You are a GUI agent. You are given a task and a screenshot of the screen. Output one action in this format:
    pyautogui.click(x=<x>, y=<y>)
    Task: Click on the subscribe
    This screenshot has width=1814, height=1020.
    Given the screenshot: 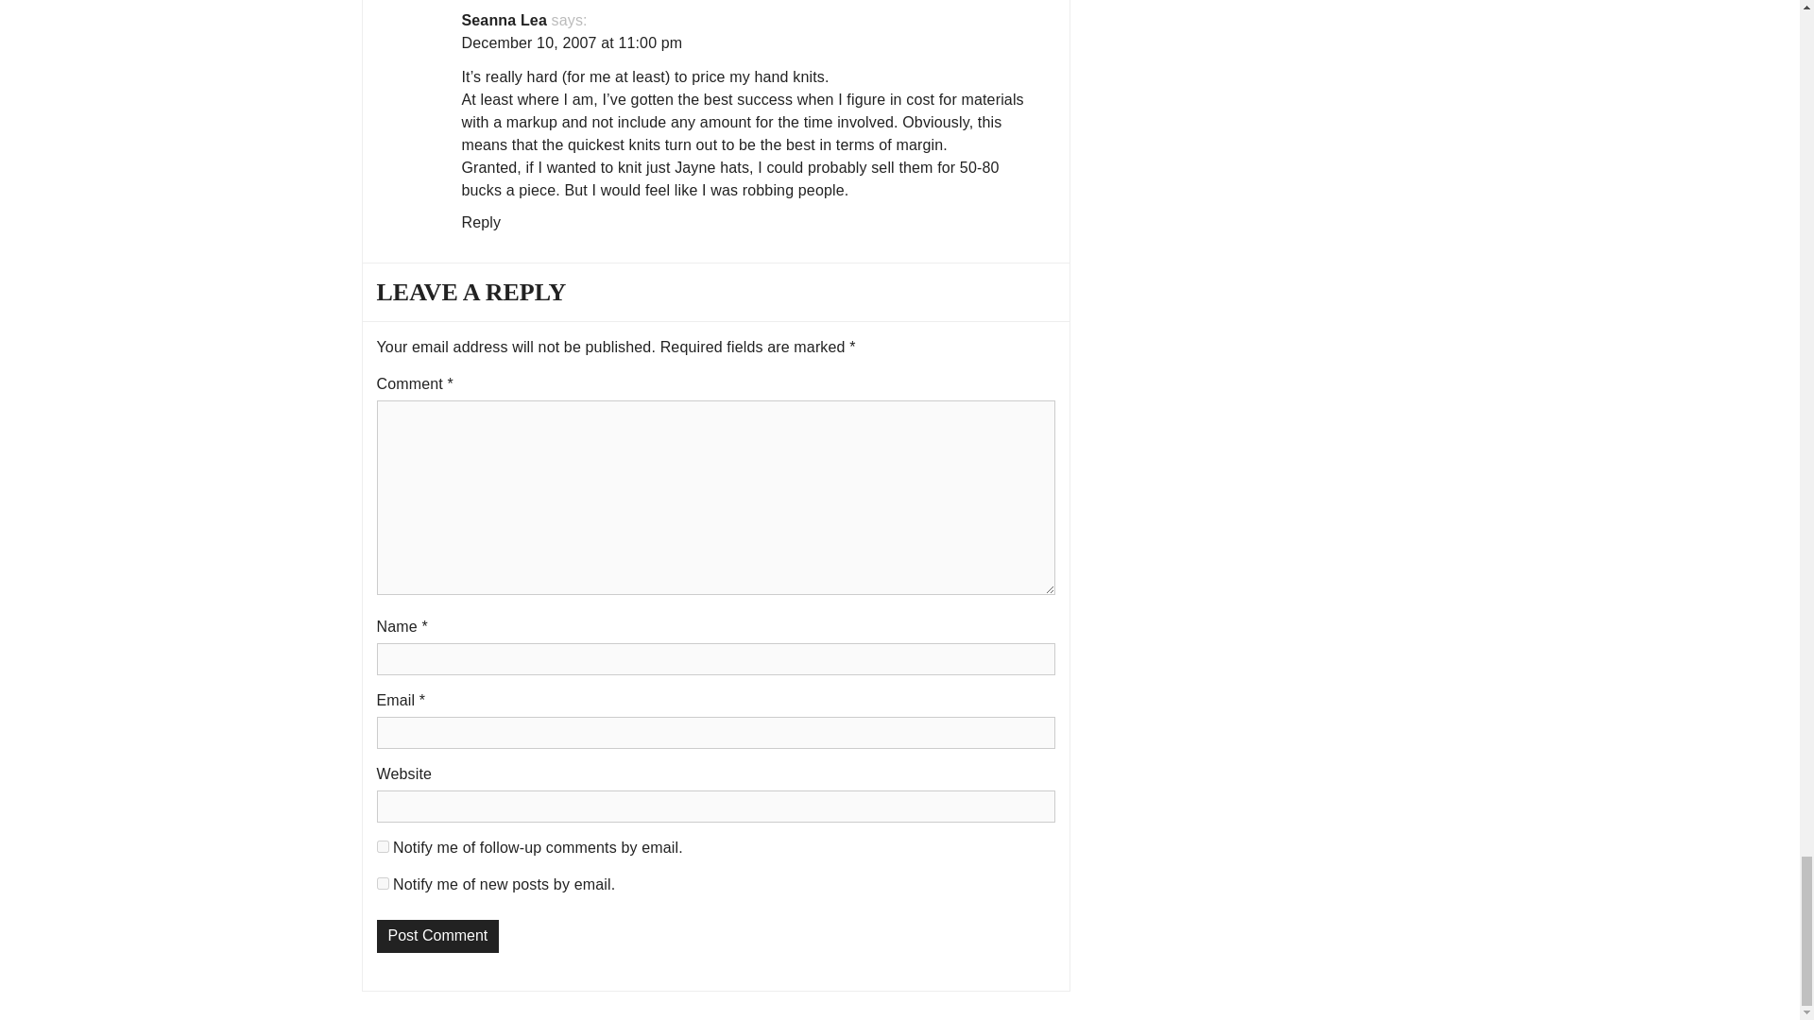 What is the action you would take?
    pyautogui.click(x=382, y=846)
    